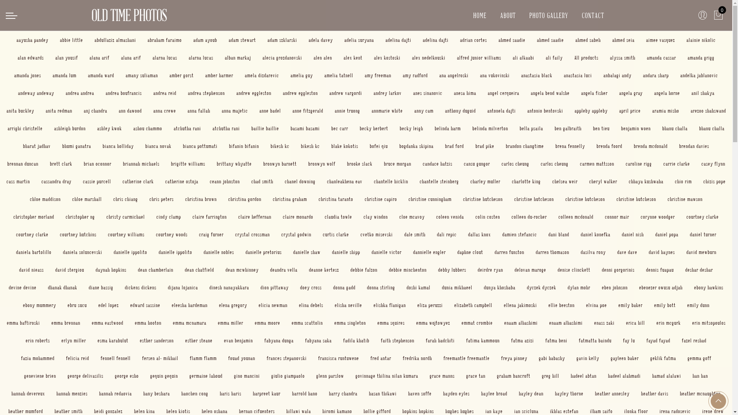 The image size is (738, 415). Describe the element at coordinates (660, 40) in the screenshot. I see `aimee vasquez` at that location.